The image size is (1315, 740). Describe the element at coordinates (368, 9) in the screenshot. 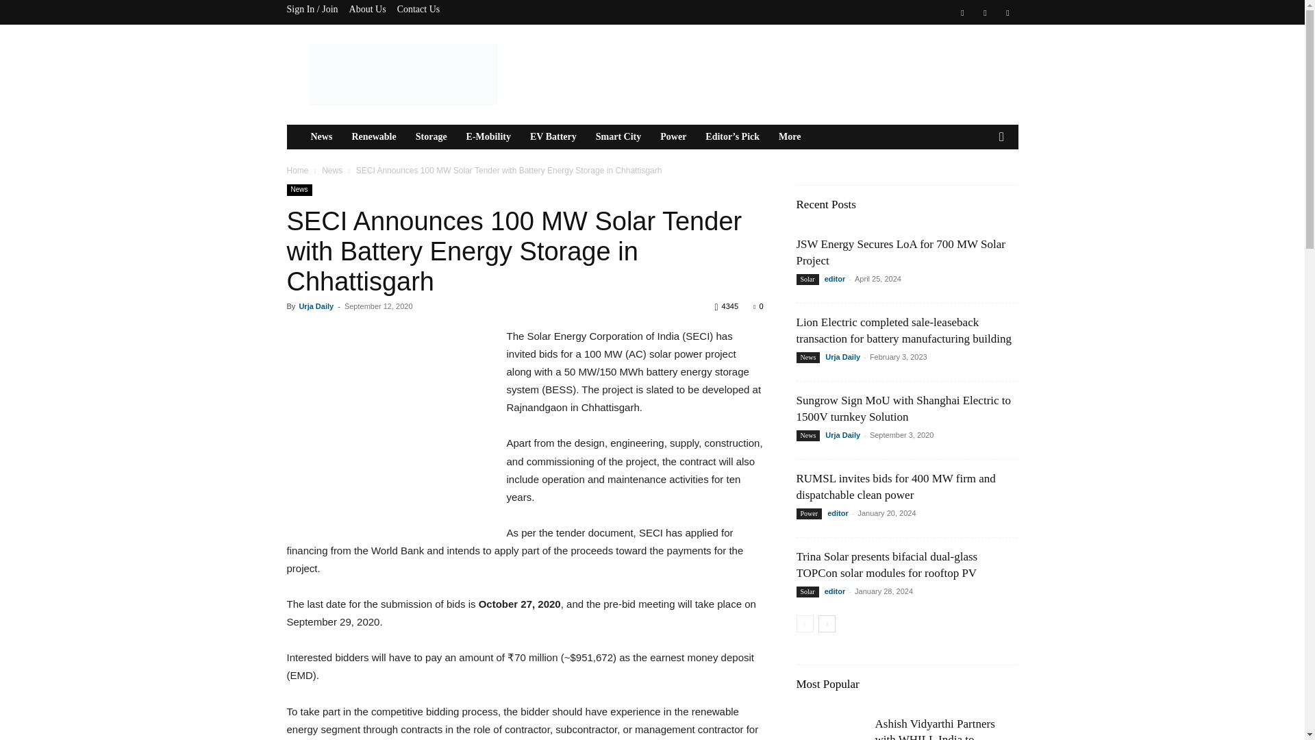

I see `About Us` at that location.